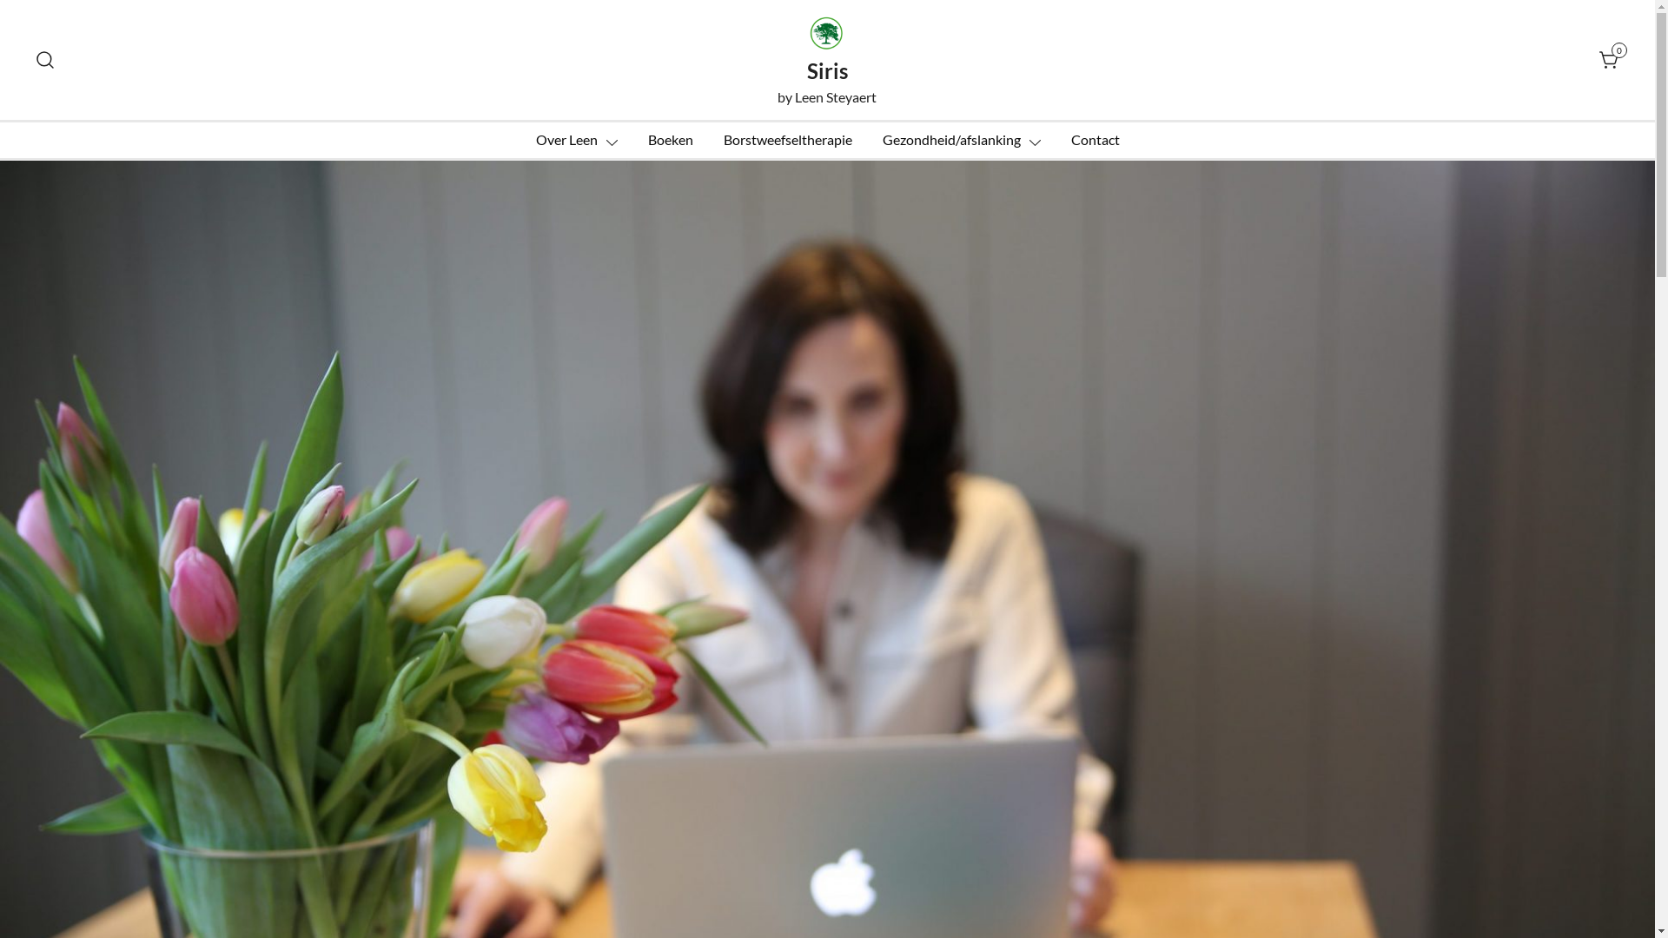  What do you see at coordinates (1095, 140) in the screenshot?
I see `Contact` at bounding box center [1095, 140].